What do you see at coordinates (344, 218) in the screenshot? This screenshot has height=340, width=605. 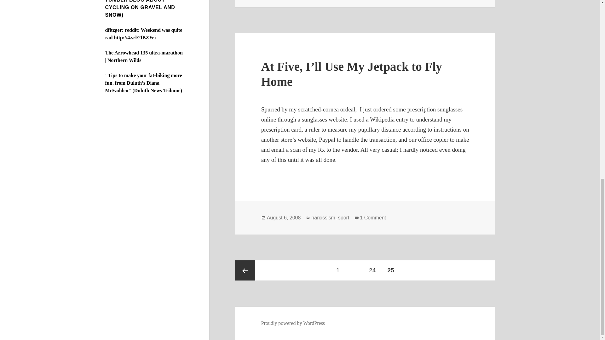 I see `sport` at bounding box center [344, 218].